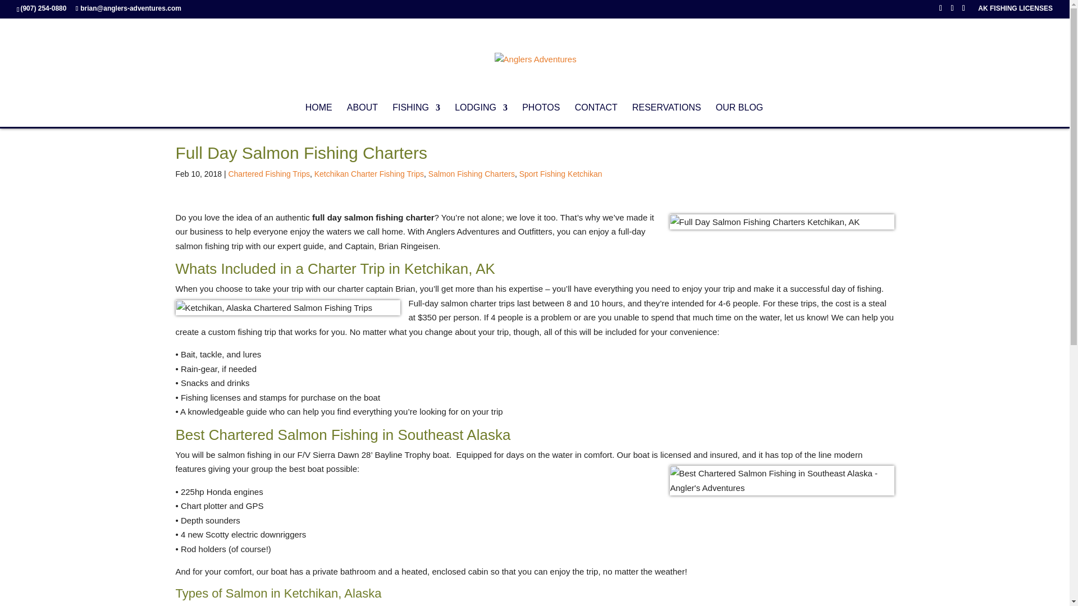  I want to click on ABOUT, so click(363, 114).